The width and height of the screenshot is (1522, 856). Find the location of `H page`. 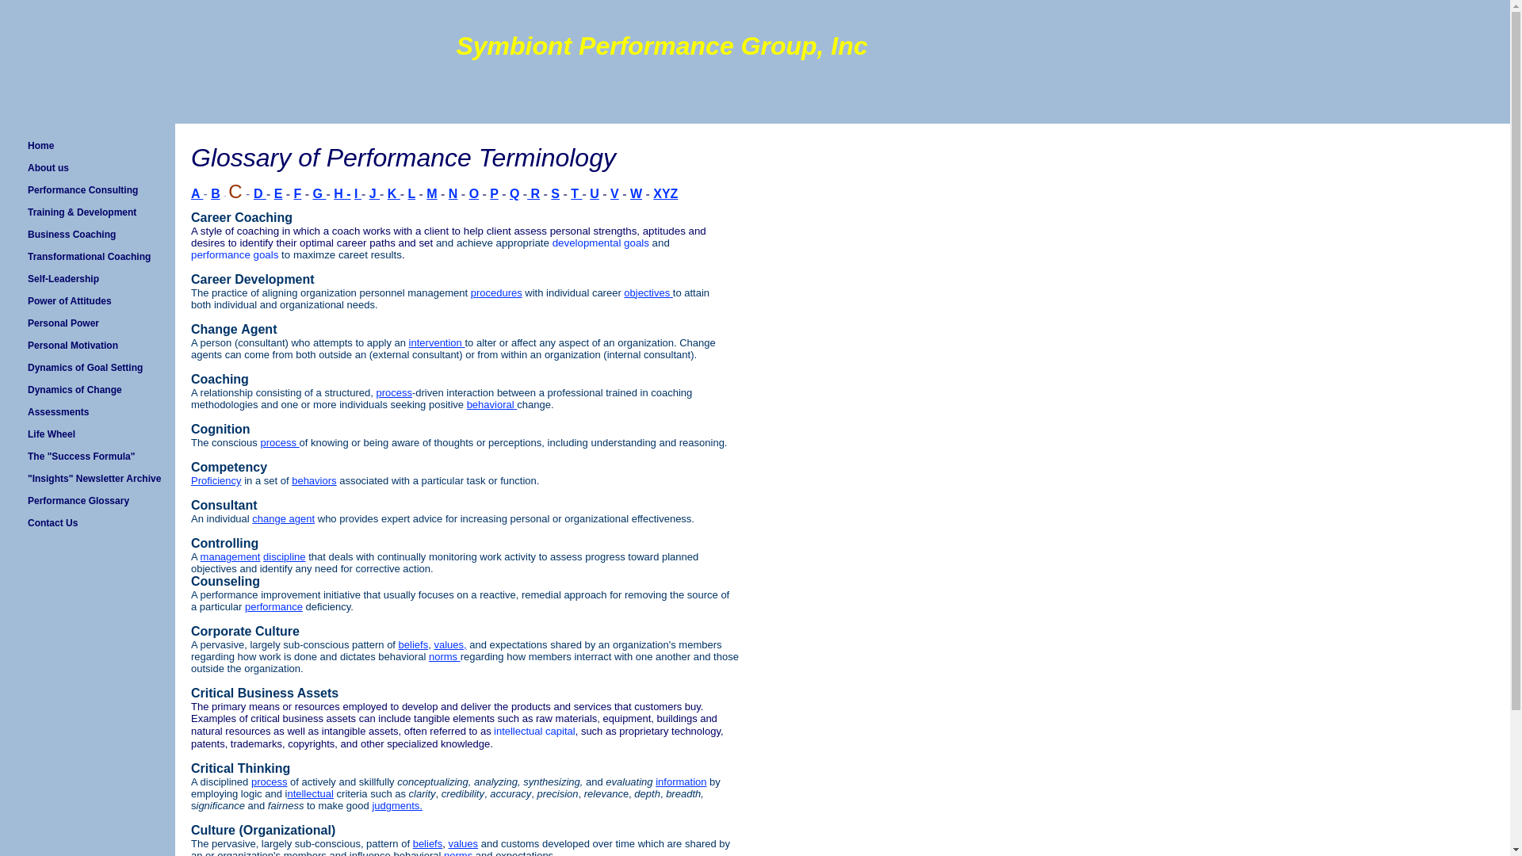

H page is located at coordinates (341, 193).